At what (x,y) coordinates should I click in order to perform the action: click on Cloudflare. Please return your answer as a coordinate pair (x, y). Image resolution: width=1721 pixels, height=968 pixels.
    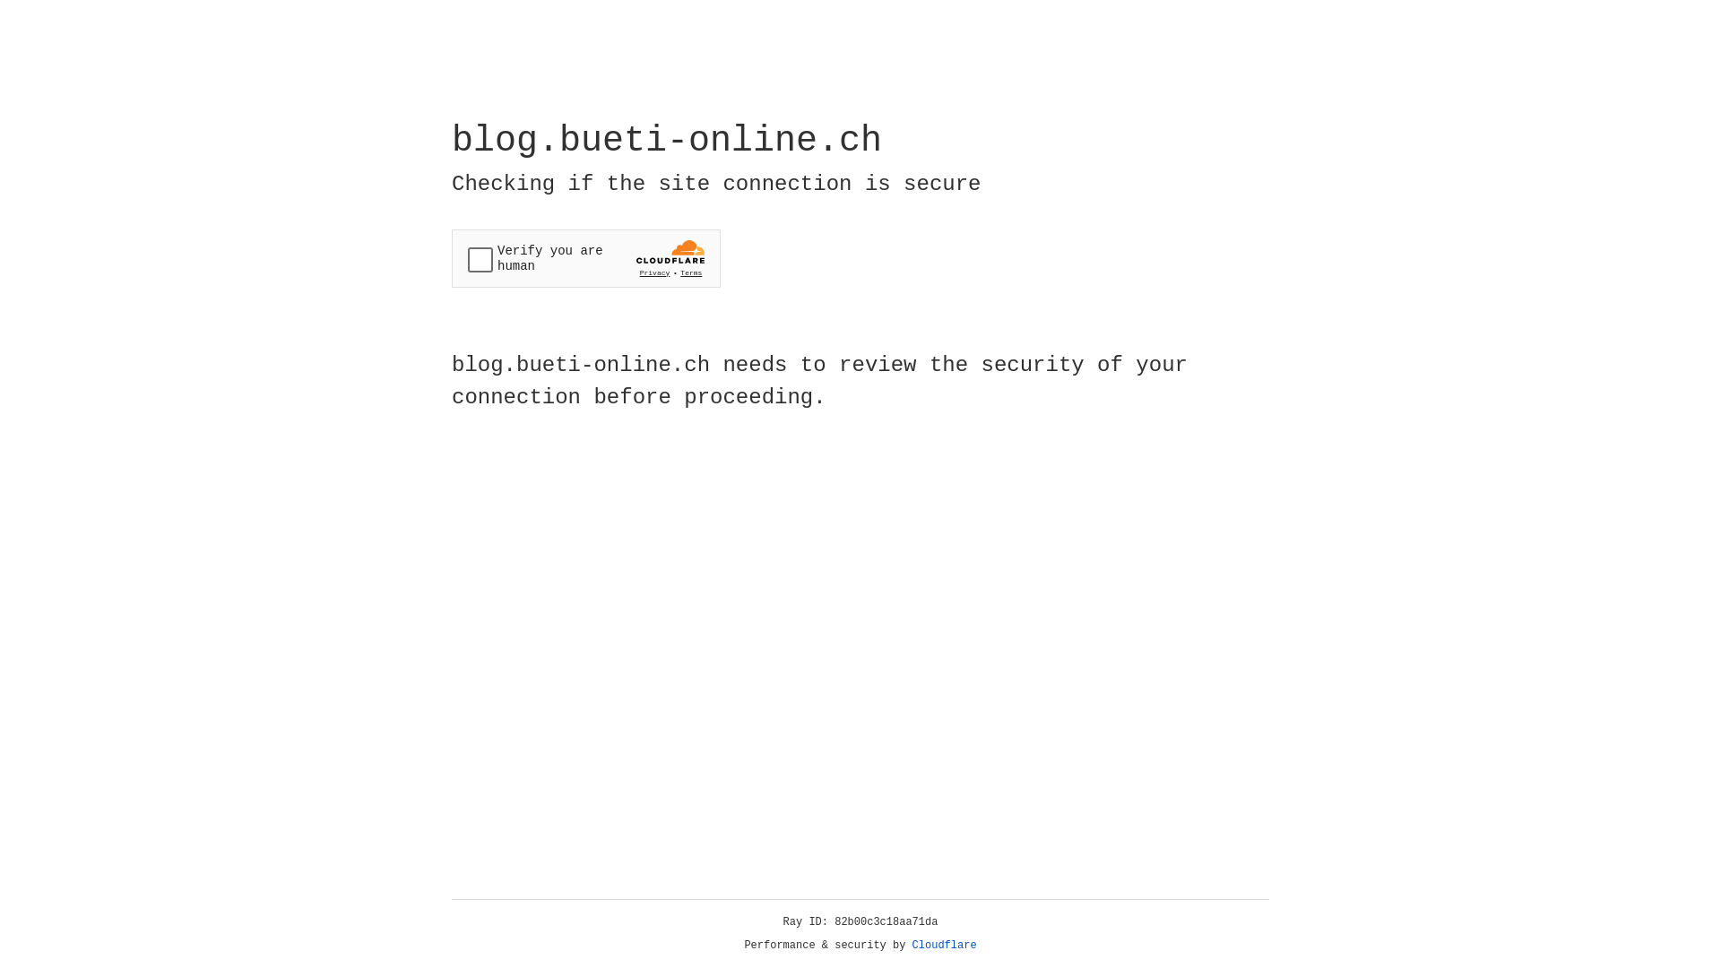
    Looking at the image, I should click on (945, 946).